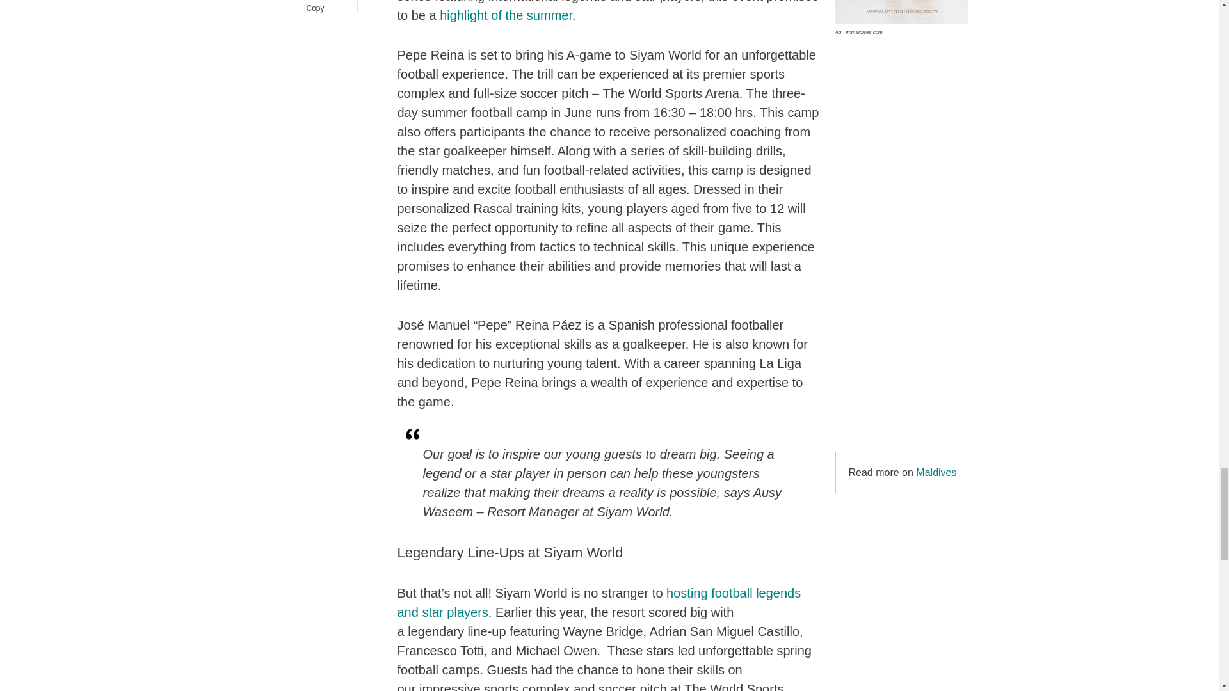  I want to click on Copy, so click(315, 6).